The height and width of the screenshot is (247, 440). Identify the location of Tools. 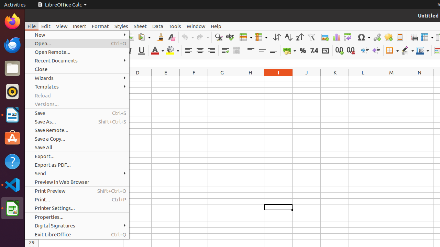
(175, 26).